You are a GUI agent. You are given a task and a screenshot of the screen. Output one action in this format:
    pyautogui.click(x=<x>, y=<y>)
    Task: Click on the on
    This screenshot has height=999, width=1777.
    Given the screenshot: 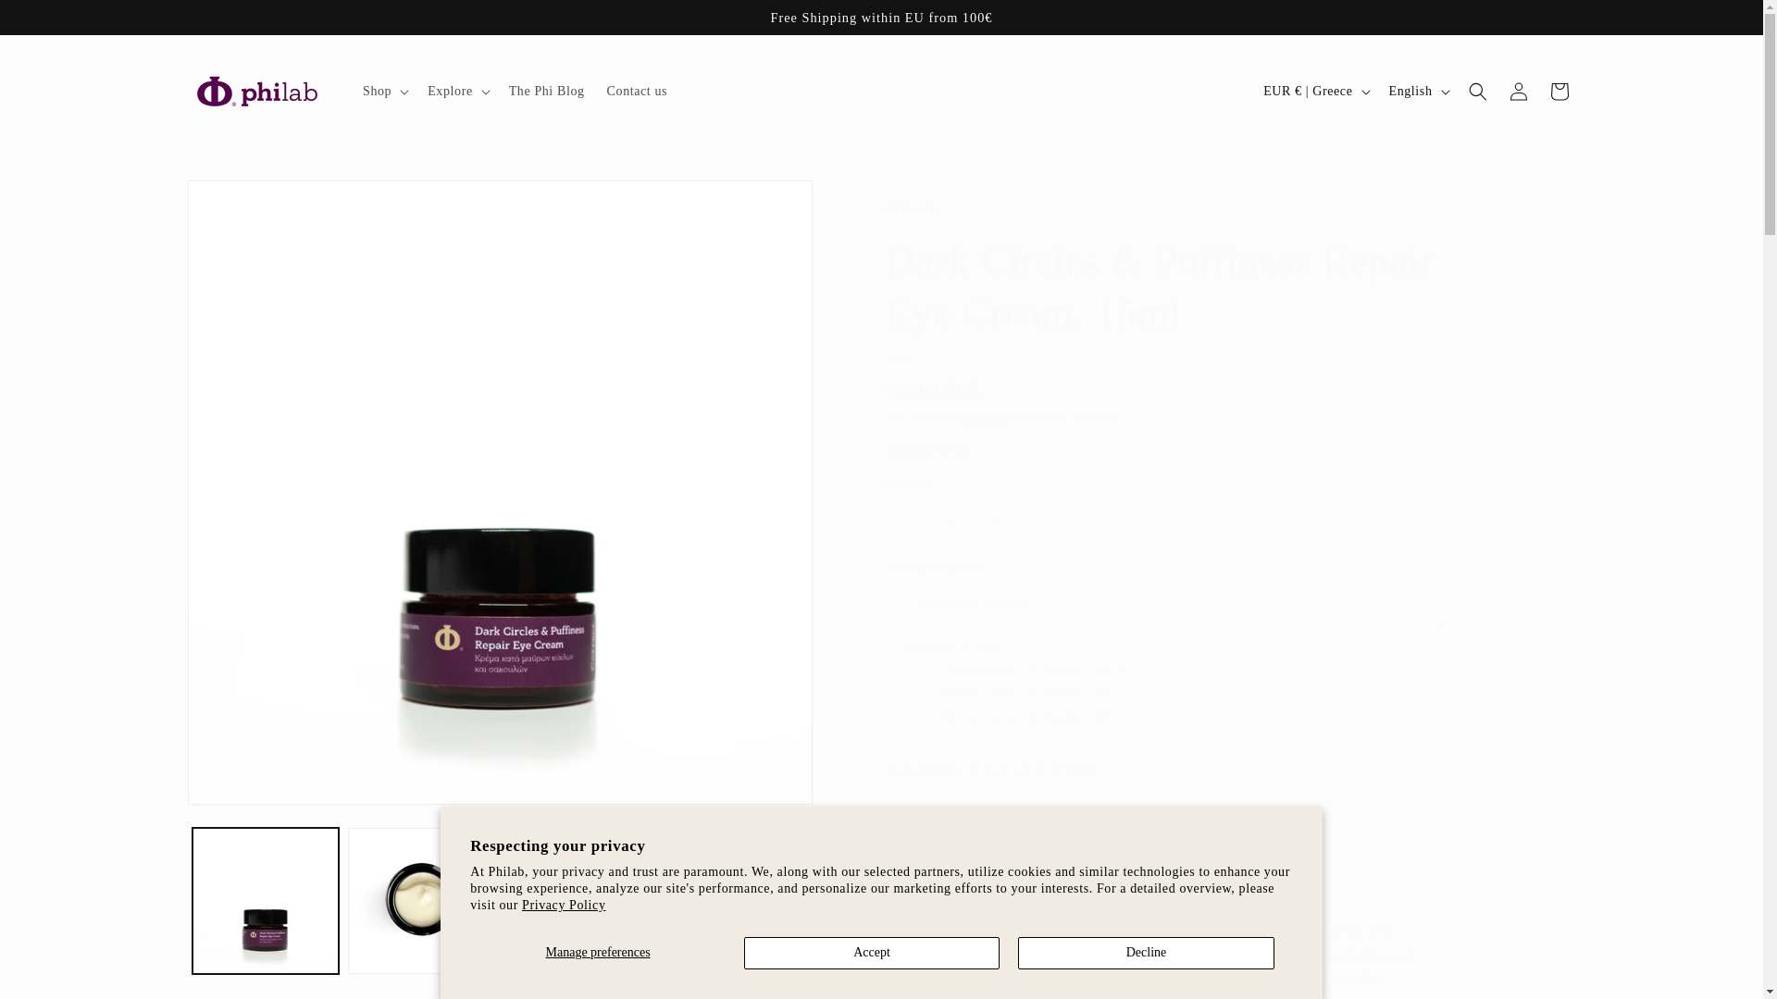 What is the action you would take?
    pyautogui.click(x=929, y=668)
    